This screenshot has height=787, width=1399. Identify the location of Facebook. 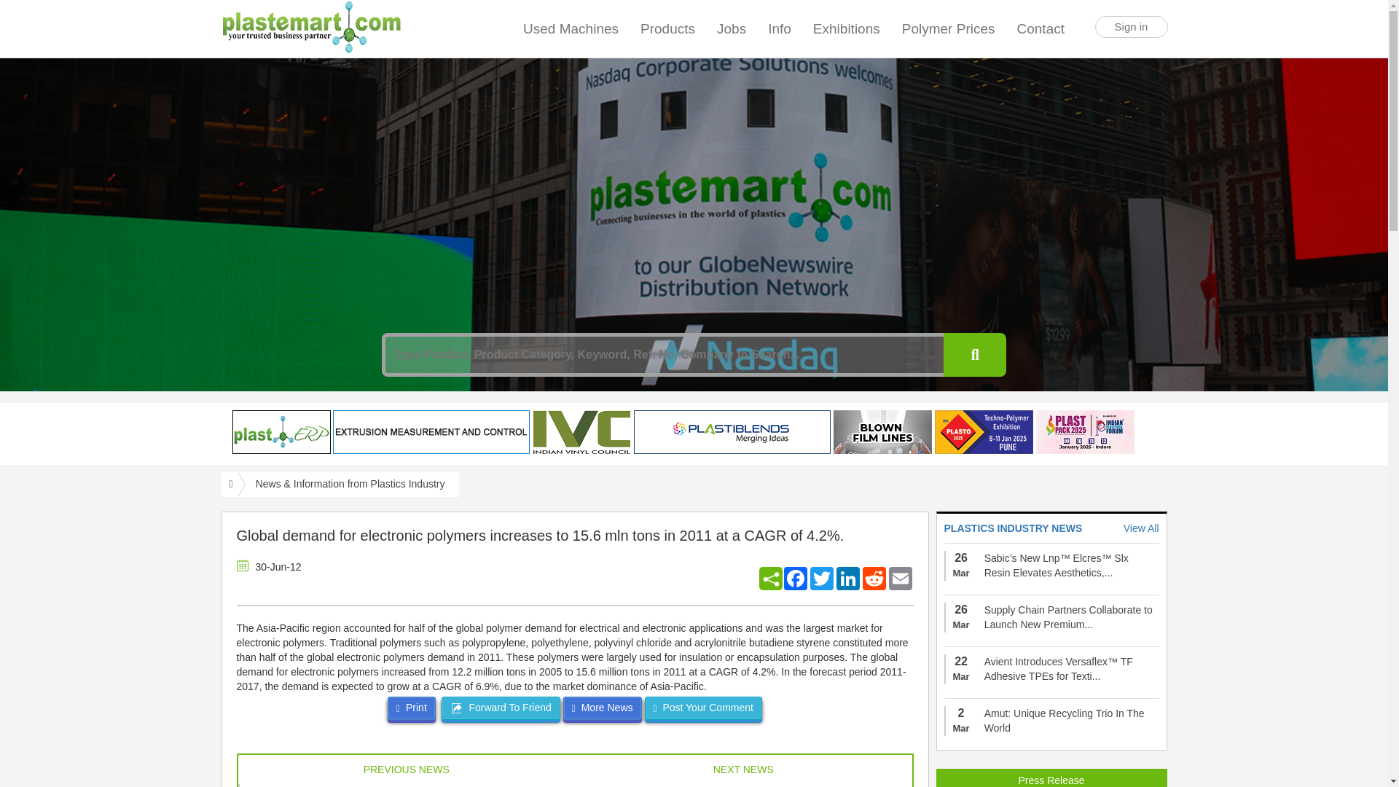
(795, 579).